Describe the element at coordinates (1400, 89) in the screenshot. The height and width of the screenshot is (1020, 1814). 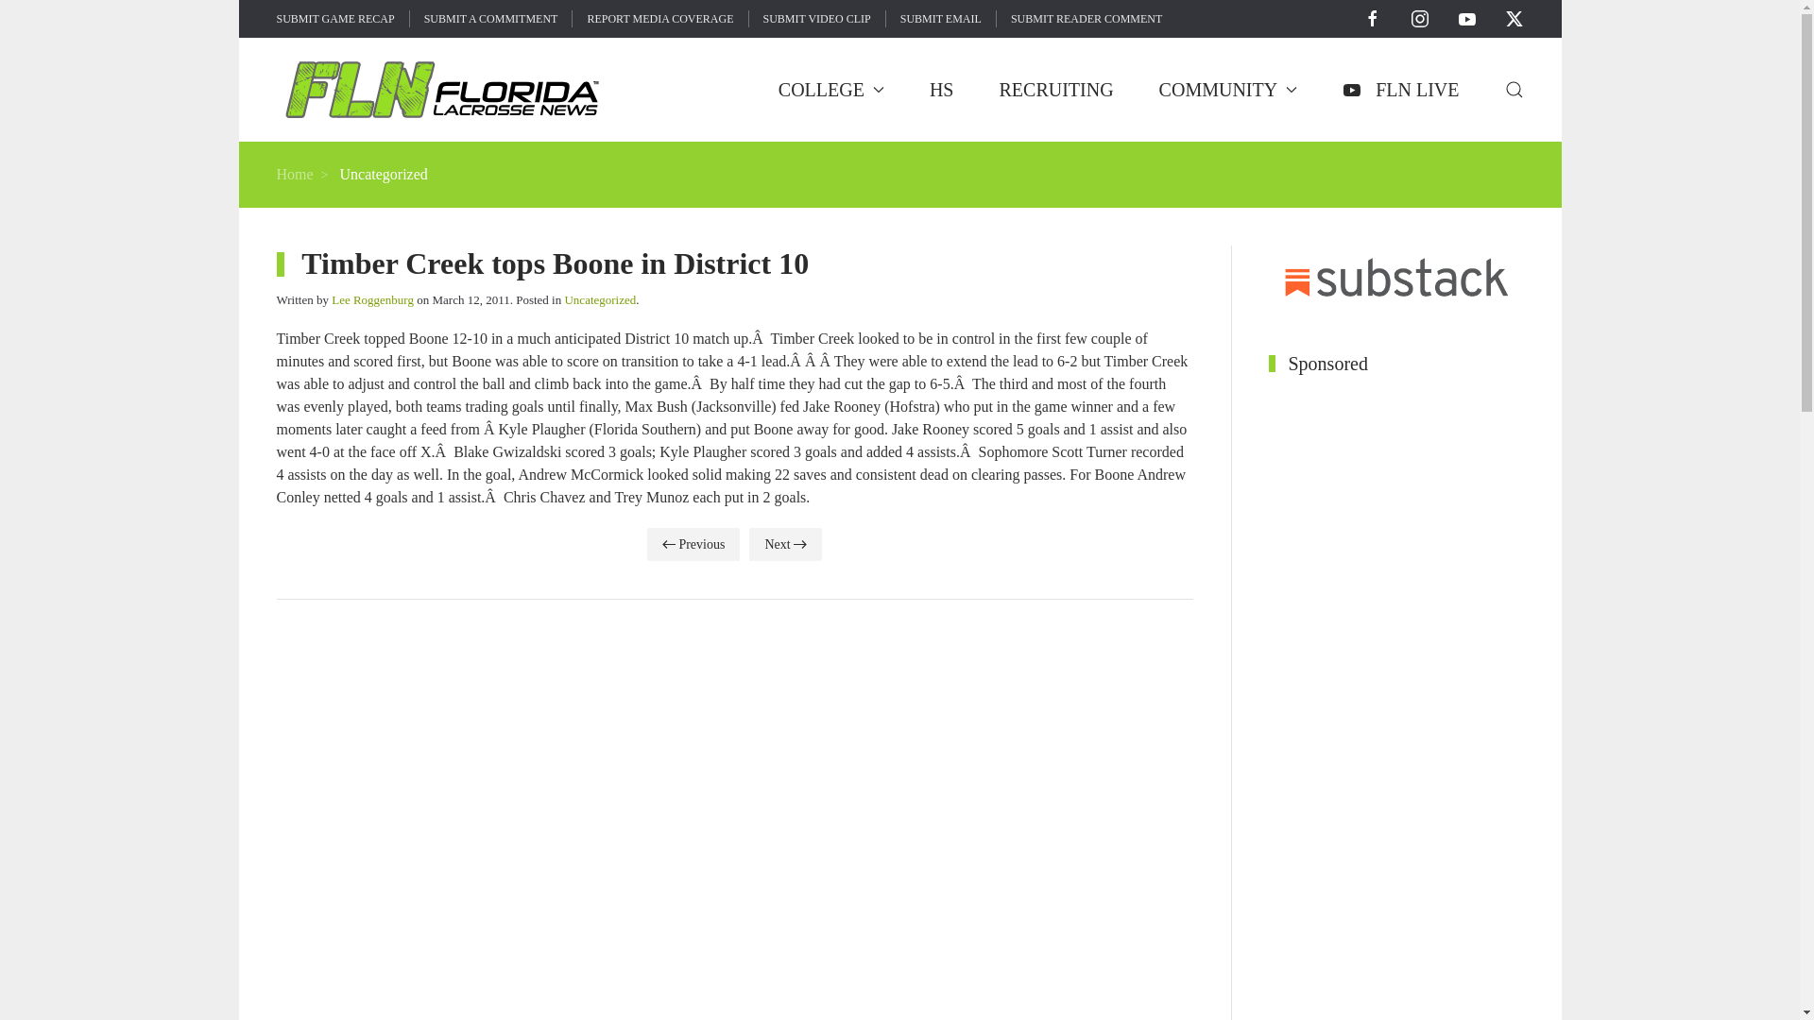
I see `FLN LIVE` at that location.